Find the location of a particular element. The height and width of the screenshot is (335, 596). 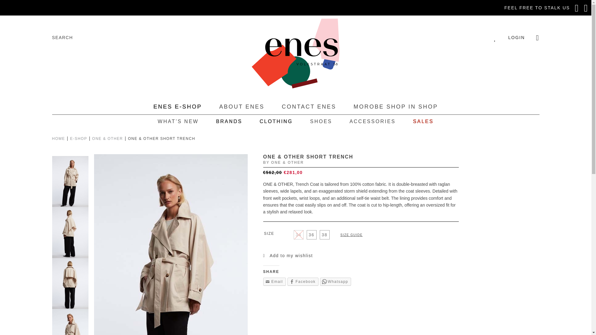

Go to Enes. is located at coordinates (59, 138).